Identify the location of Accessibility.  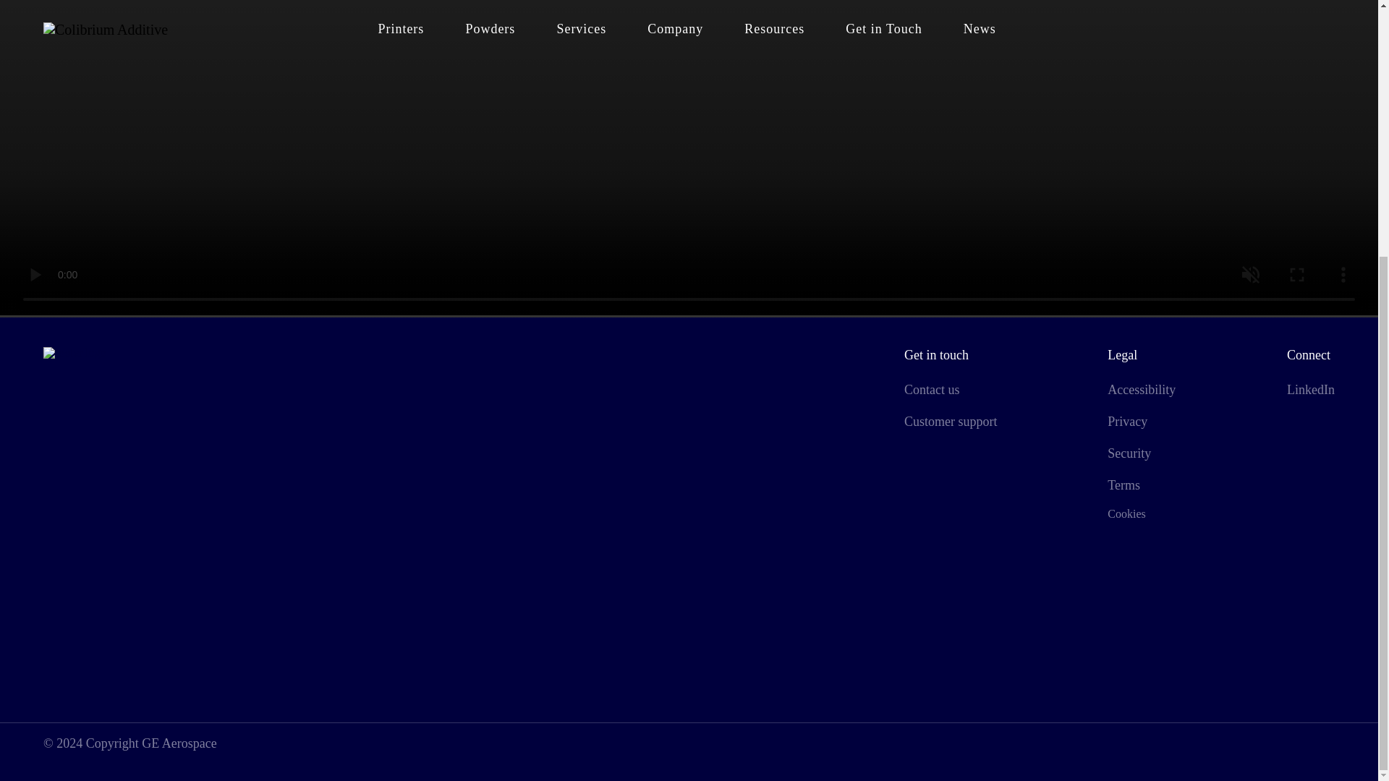
(1141, 389).